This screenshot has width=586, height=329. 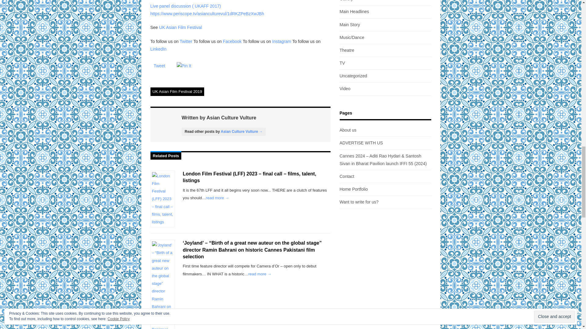 What do you see at coordinates (158, 49) in the screenshot?
I see `LinkedIn` at bounding box center [158, 49].